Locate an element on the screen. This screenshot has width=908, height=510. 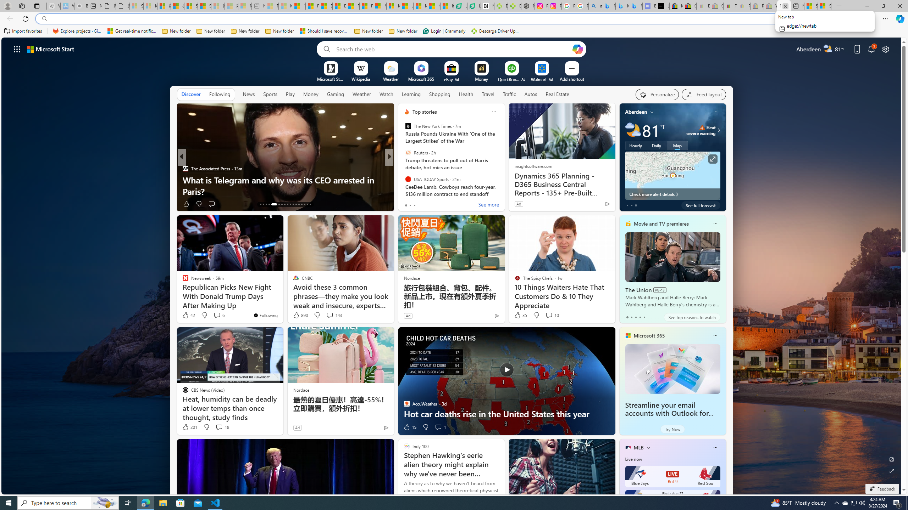
View comments 14 Comment is located at coordinates (441, 204).